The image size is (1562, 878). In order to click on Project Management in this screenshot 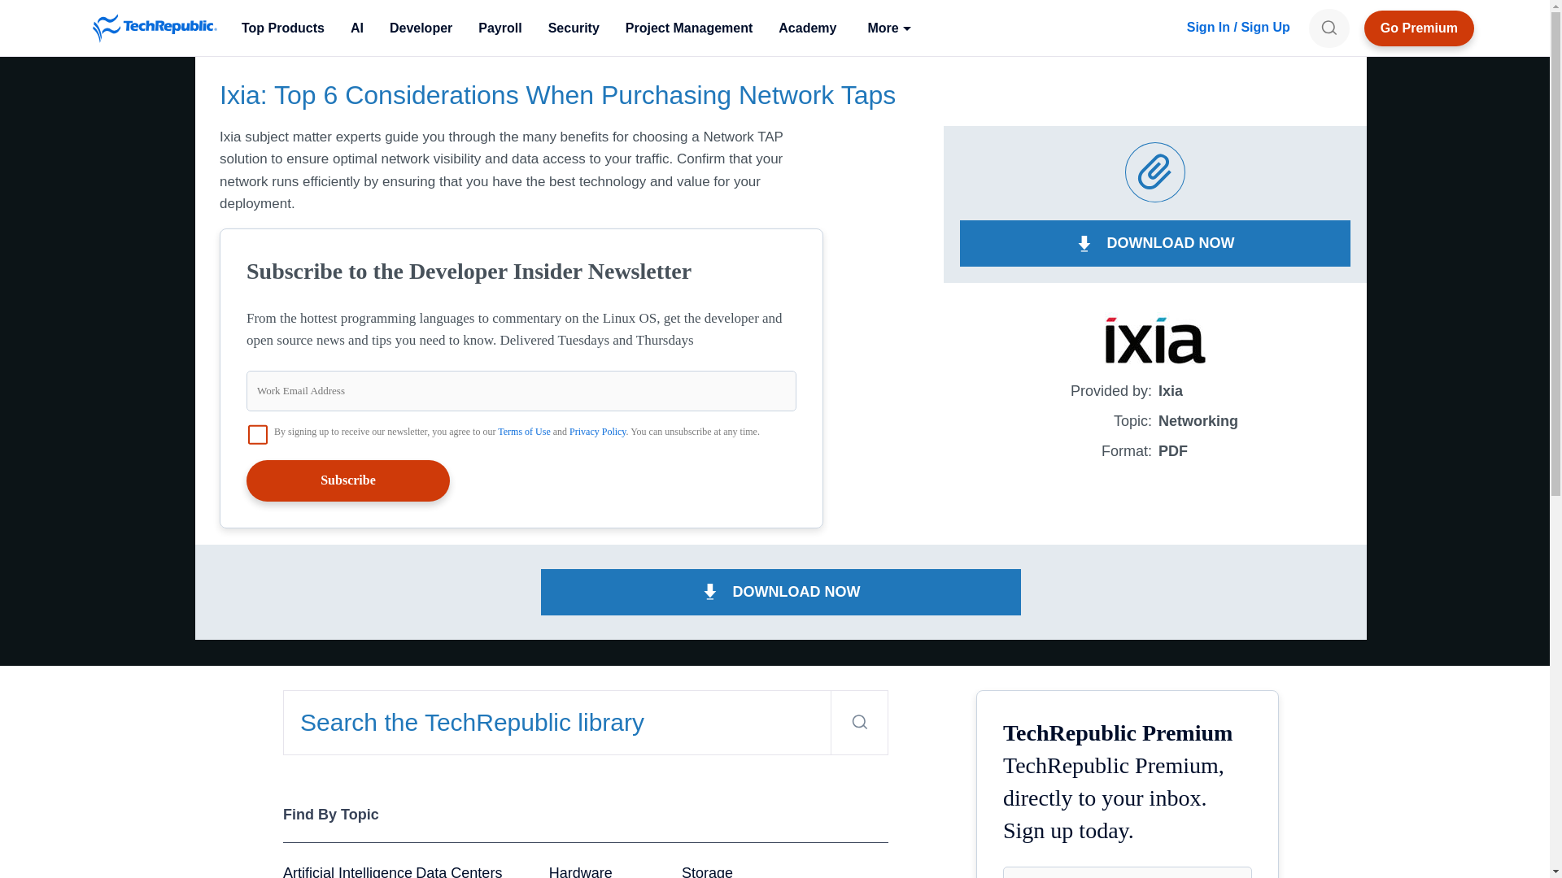, I will do `click(688, 28)`.